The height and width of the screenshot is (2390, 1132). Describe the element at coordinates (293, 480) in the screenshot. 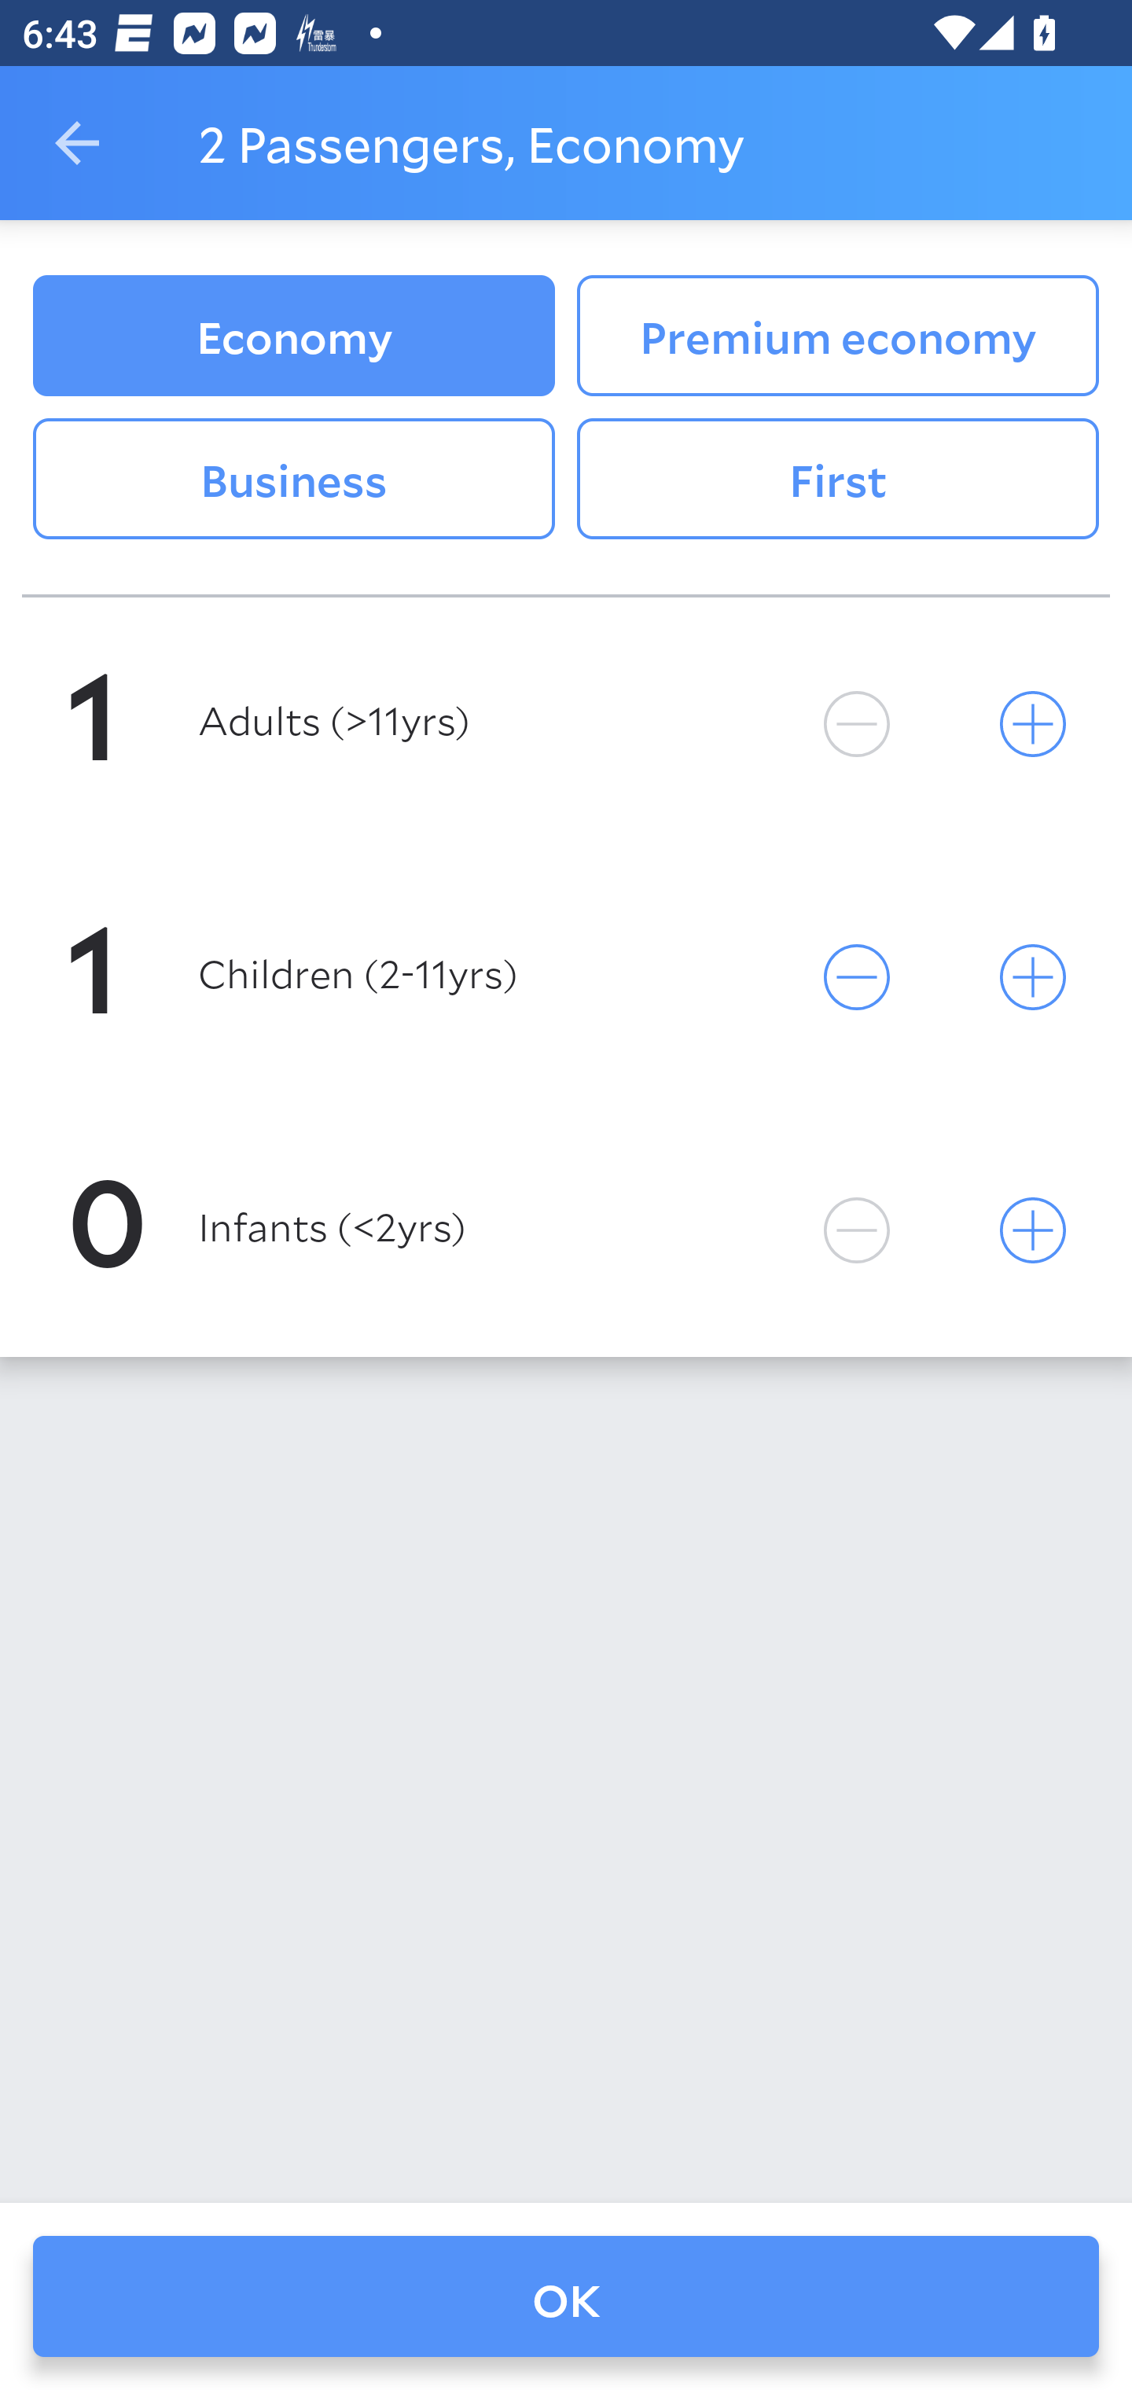

I see `Business` at that location.